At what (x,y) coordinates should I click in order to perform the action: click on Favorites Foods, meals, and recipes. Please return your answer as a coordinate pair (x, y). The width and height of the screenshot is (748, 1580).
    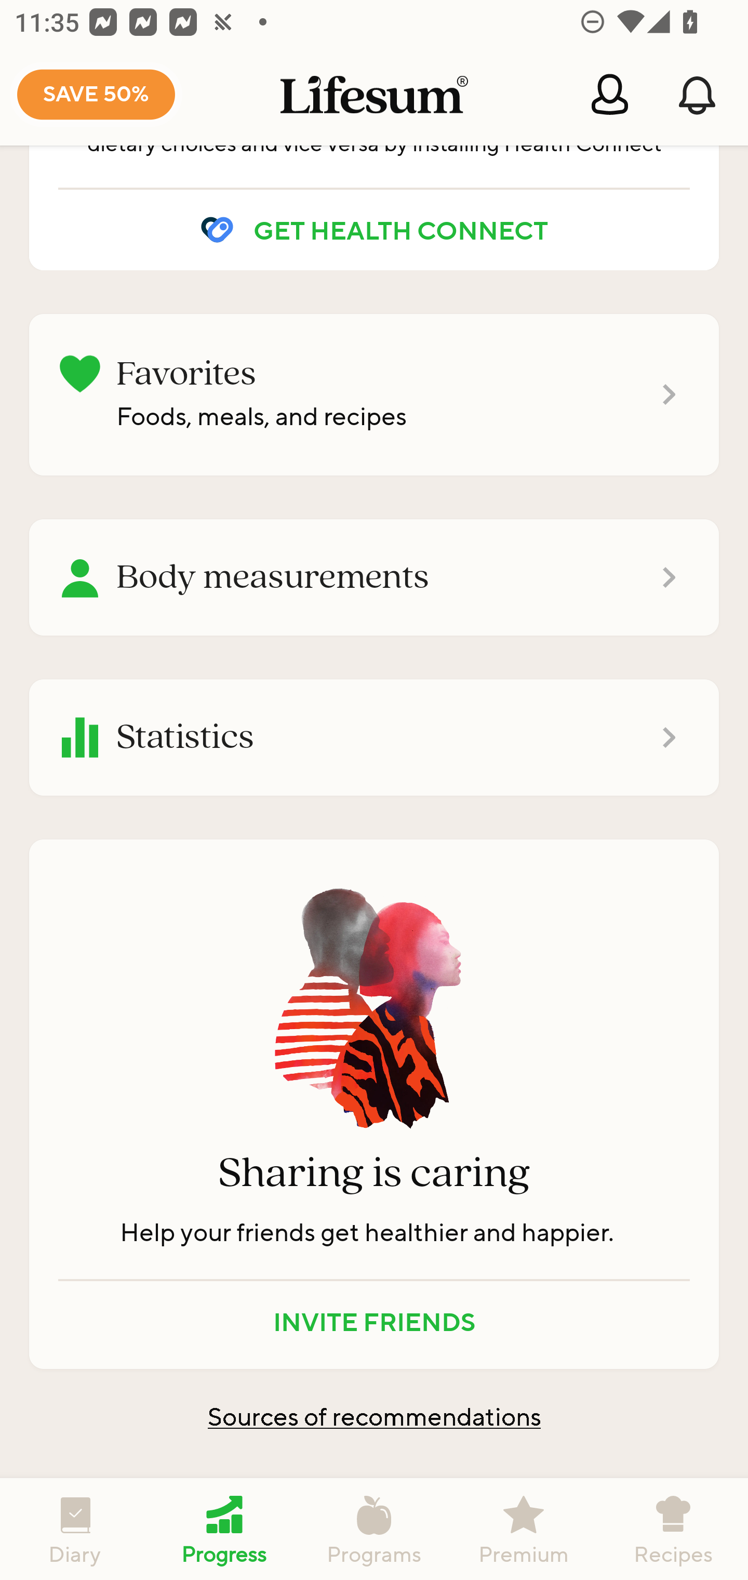
    Looking at the image, I should click on (374, 395).